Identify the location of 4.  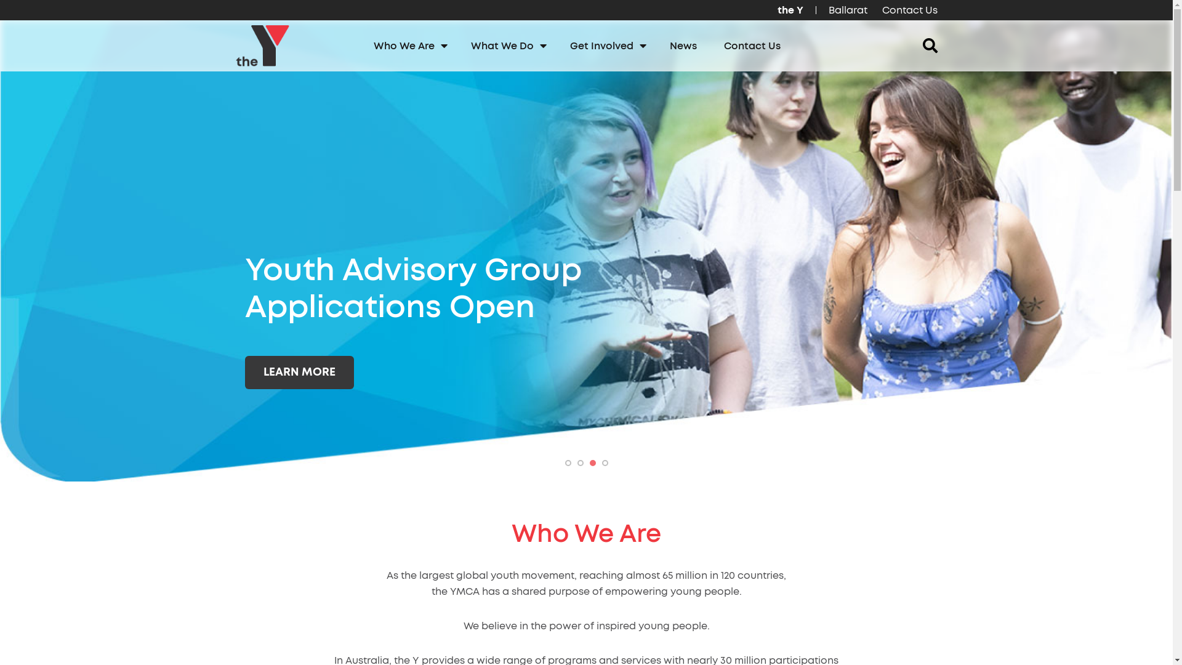
(605, 463).